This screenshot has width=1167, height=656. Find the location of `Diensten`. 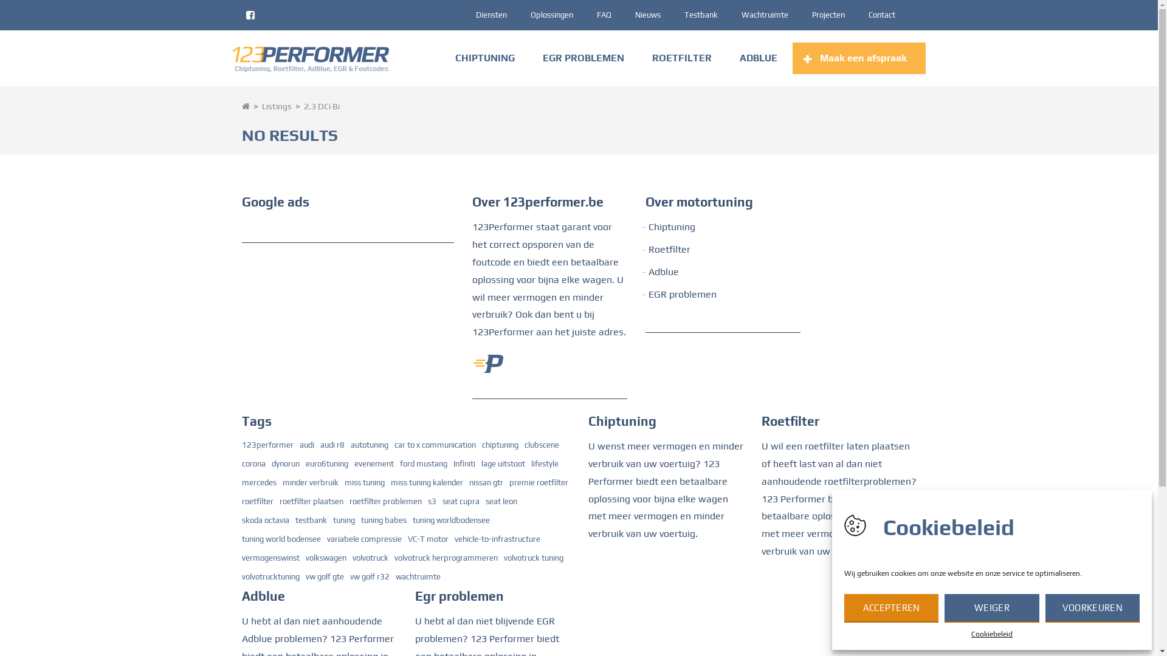

Diensten is located at coordinates (491, 15).